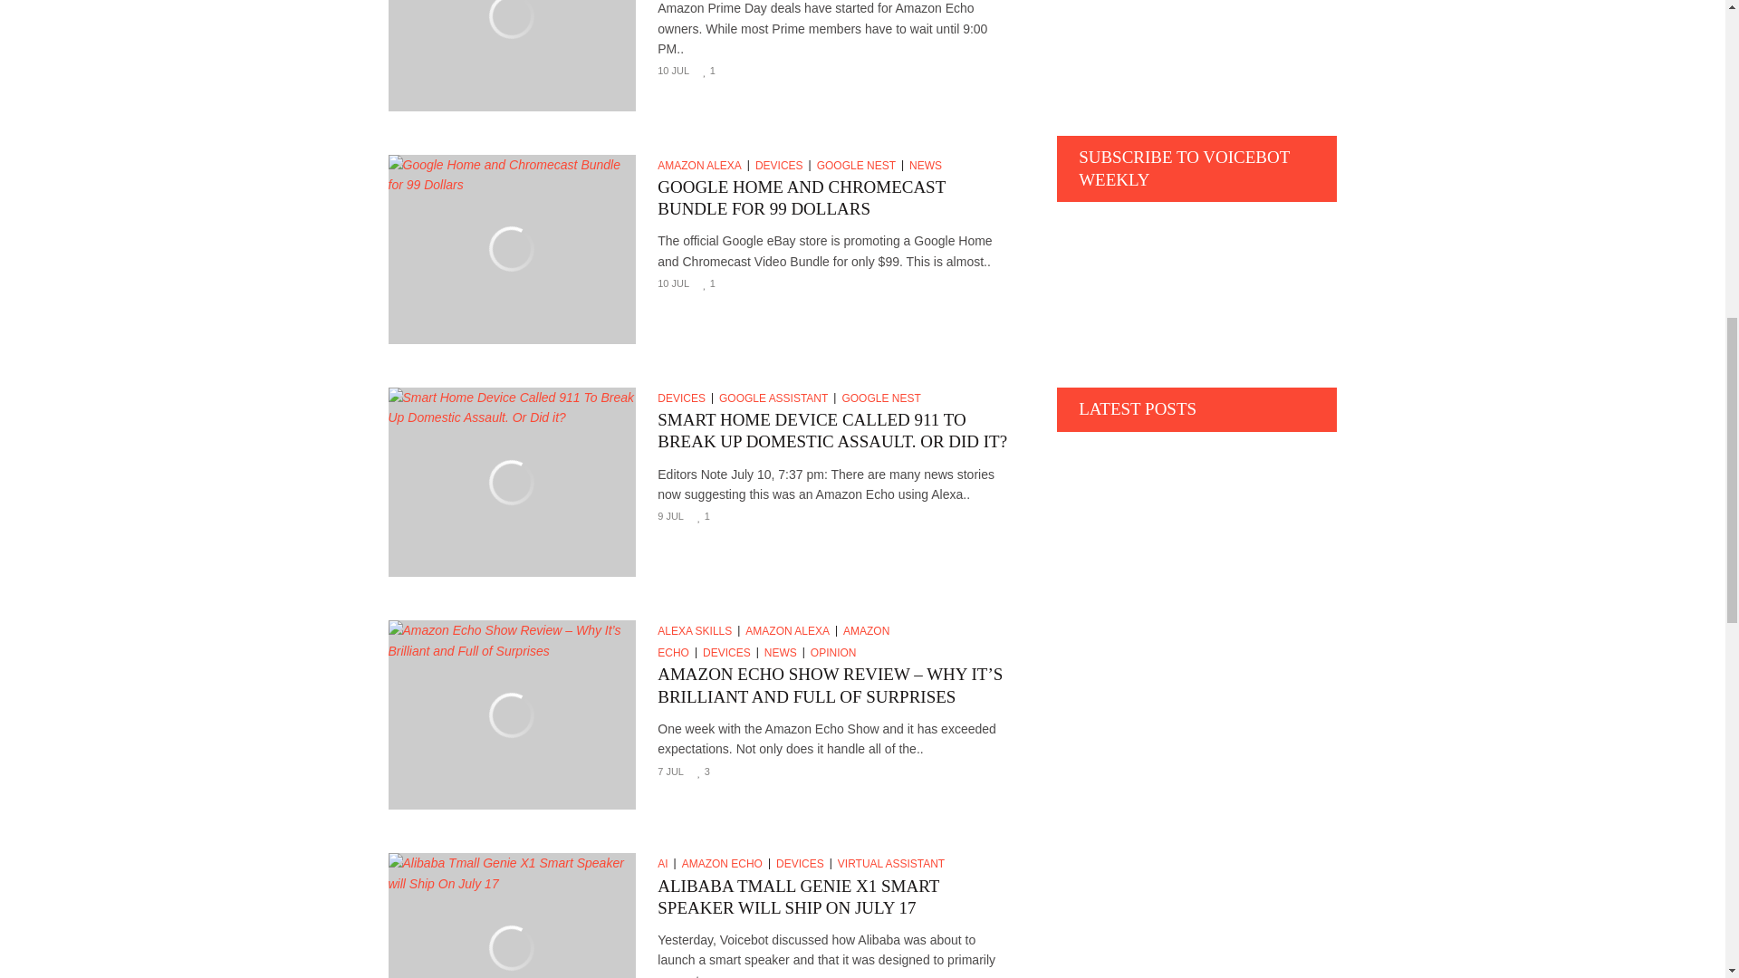  I want to click on View all posts in Amazon Alexa, so click(703, 166).